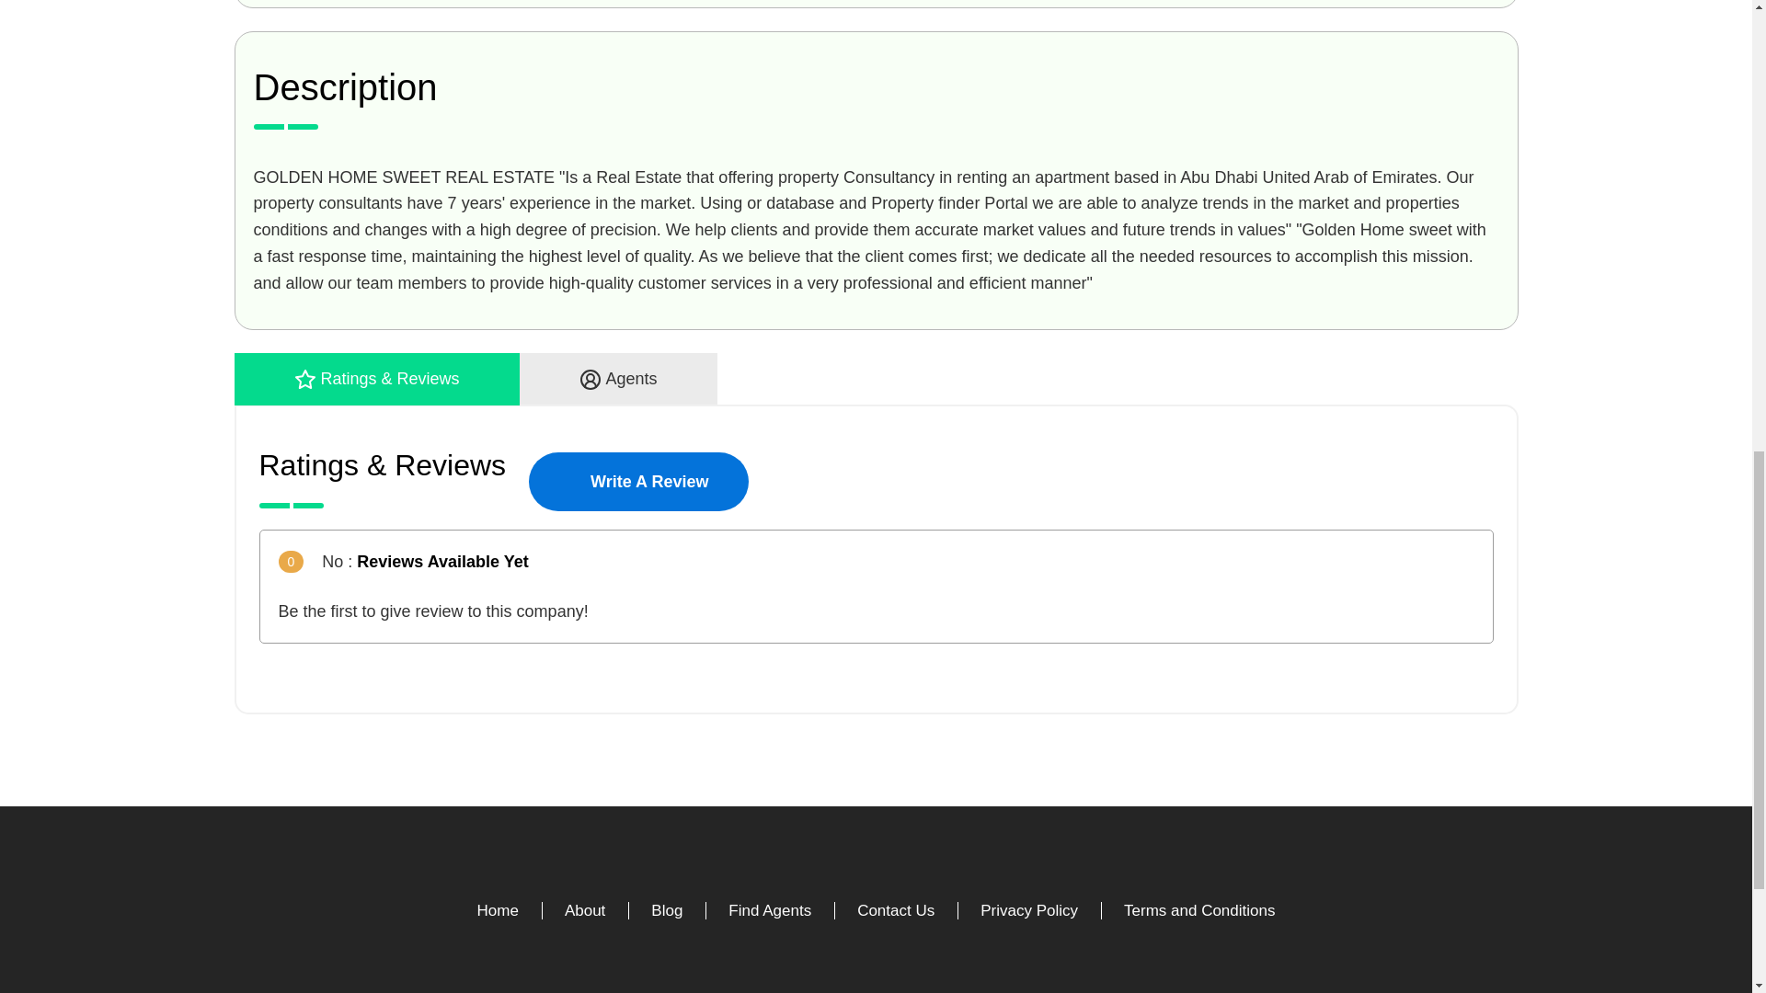  Describe the element at coordinates (585, 910) in the screenshot. I see `About` at that location.